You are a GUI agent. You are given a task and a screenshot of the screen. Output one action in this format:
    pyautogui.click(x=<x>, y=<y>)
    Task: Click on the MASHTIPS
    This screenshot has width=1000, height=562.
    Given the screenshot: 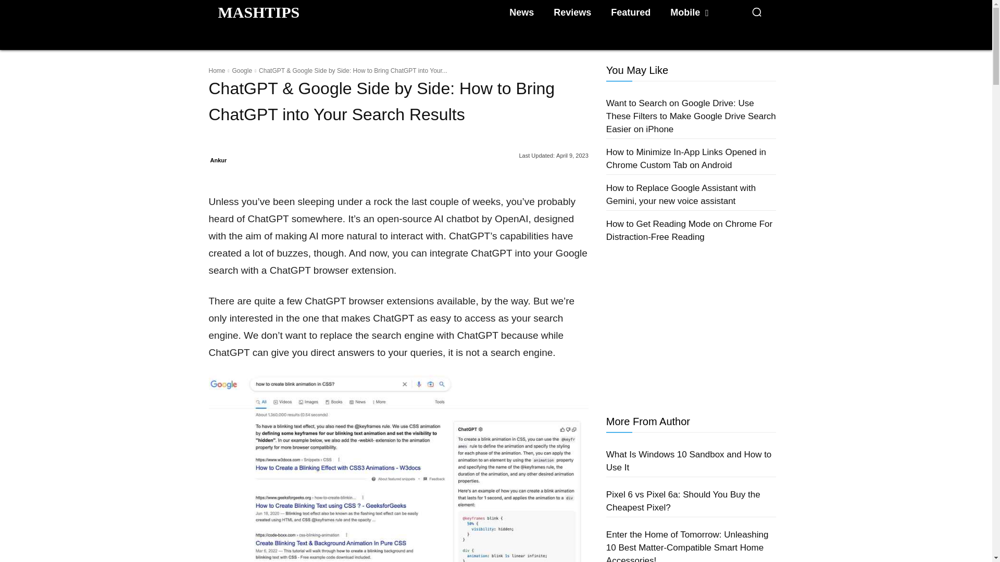 What is the action you would take?
    pyautogui.click(x=258, y=12)
    